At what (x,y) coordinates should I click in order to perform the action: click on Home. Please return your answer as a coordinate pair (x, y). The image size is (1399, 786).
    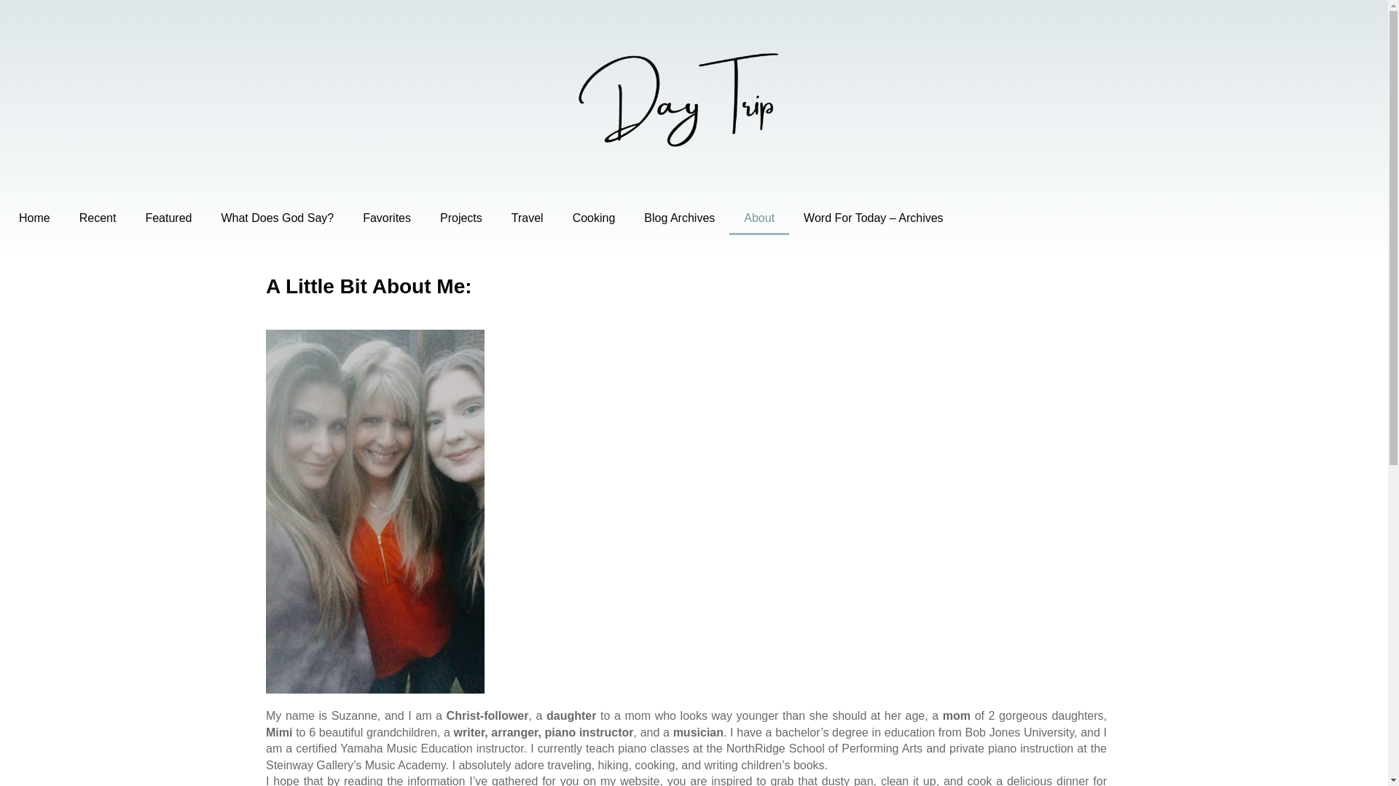
    Looking at the image, I should click on (34, 218).